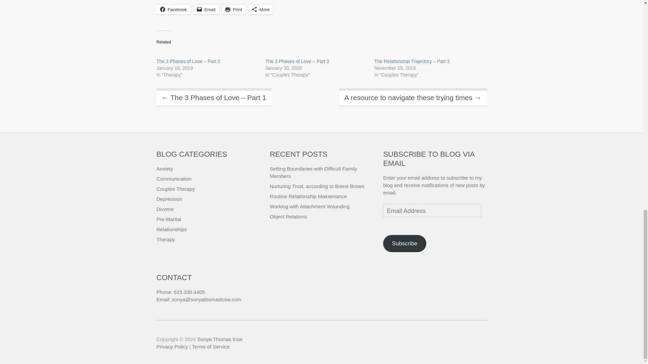 The image size is (648, 364). Describe the element at coordinates (234, 9) in the screenshot. I see `Click to print` at that location.